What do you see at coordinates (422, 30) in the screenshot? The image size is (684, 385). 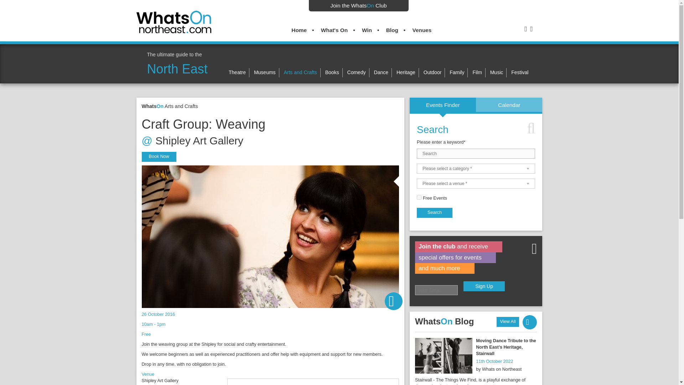 I see `Venues` at bounding box center [422, 30].